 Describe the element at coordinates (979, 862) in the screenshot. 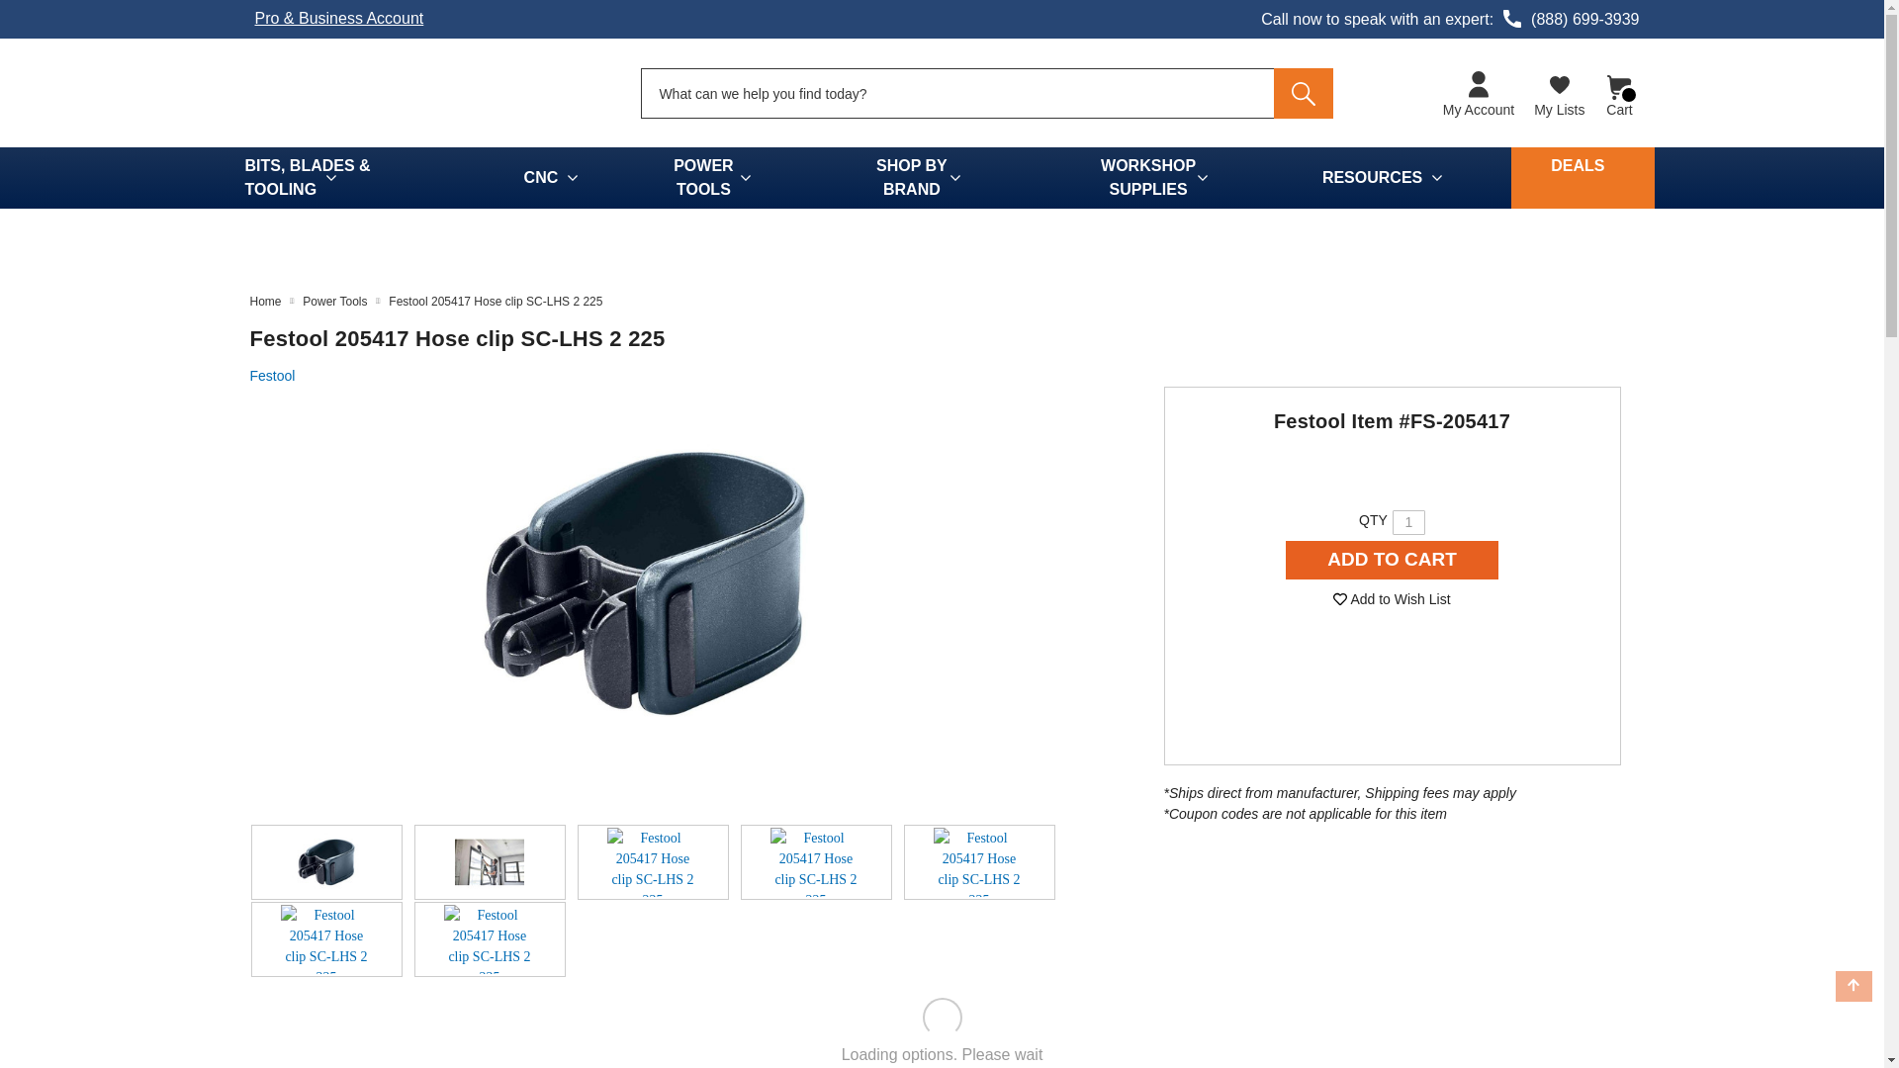

I see `Festool 205417 Hose clip SC-LHS 2 225` at that location.